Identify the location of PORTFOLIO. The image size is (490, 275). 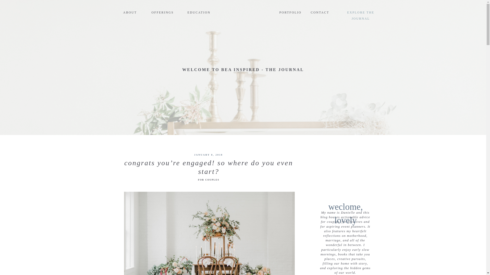
(289, 11).